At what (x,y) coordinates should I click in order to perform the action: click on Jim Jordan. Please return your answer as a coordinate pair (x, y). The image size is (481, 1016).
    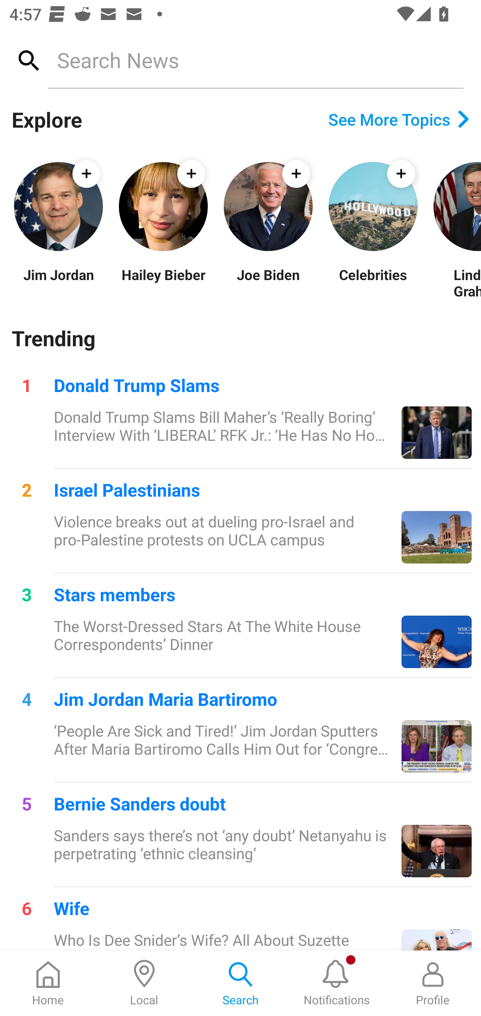
    Looking at the image, I should click on (58, 283).